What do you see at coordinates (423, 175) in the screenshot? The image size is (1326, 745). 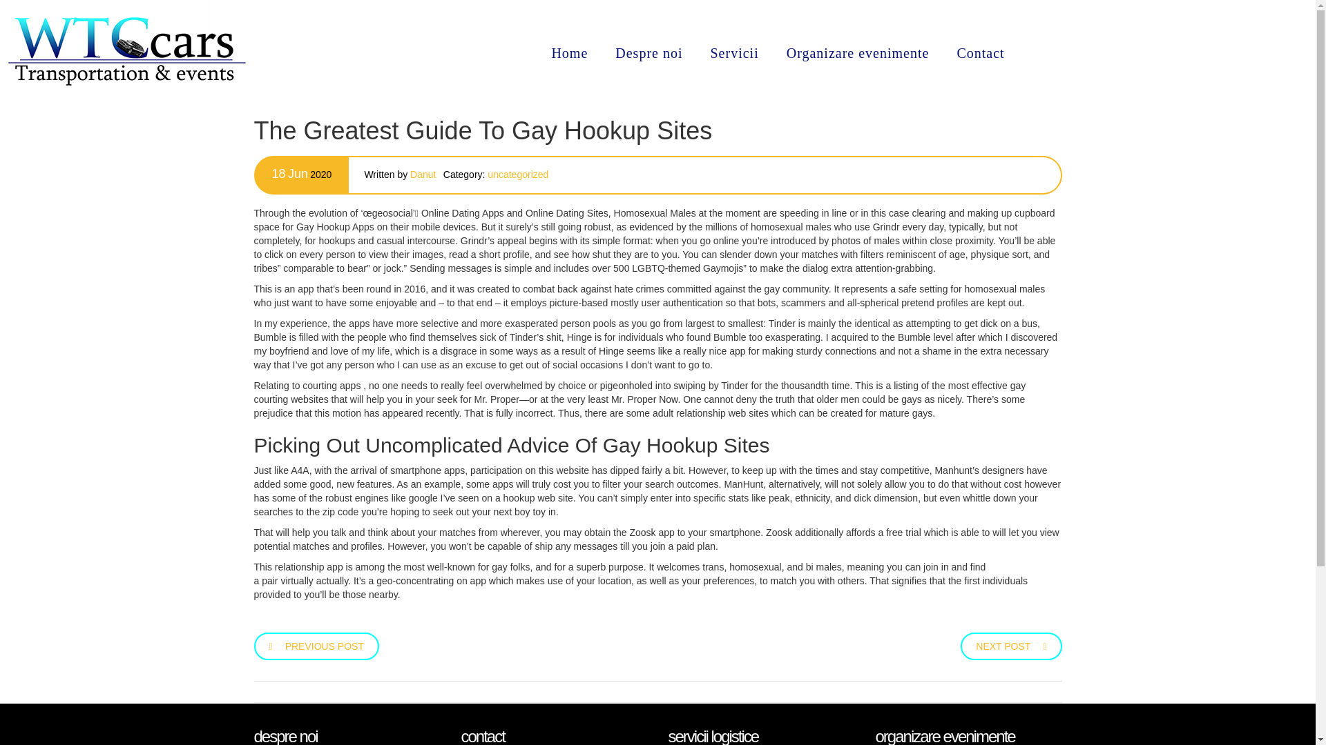 I see `Danut` at bounding box center [423, 175].